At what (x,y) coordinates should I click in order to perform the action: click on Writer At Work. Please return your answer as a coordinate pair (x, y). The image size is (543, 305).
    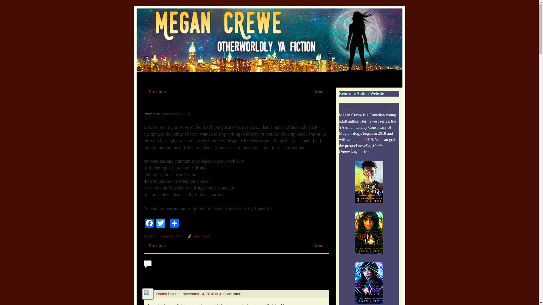
    Looking at the image, I should click on (171, 236).